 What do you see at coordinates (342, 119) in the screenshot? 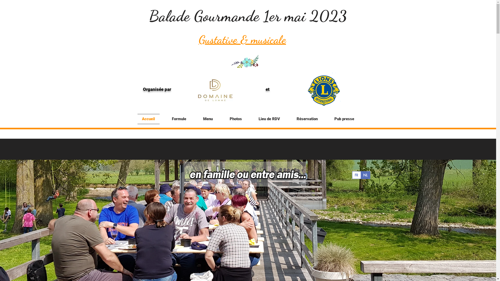
I see `Pub presse` at bounding box center [342, 119].